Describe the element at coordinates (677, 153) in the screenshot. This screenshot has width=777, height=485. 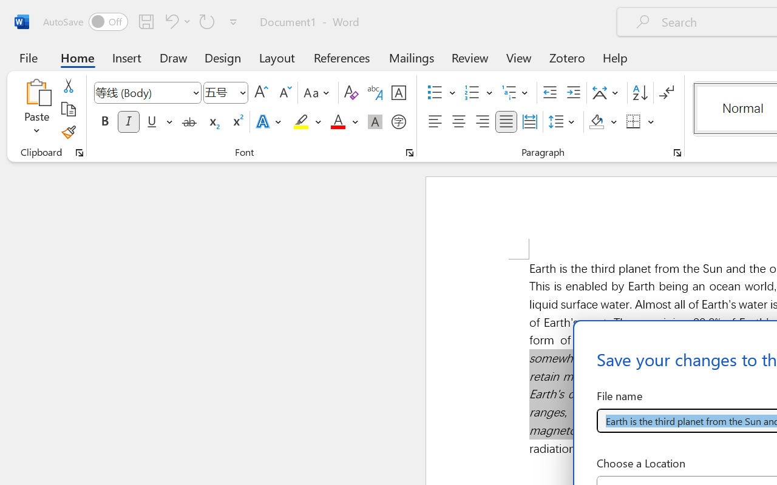
I see `Paragraph...` at that location.